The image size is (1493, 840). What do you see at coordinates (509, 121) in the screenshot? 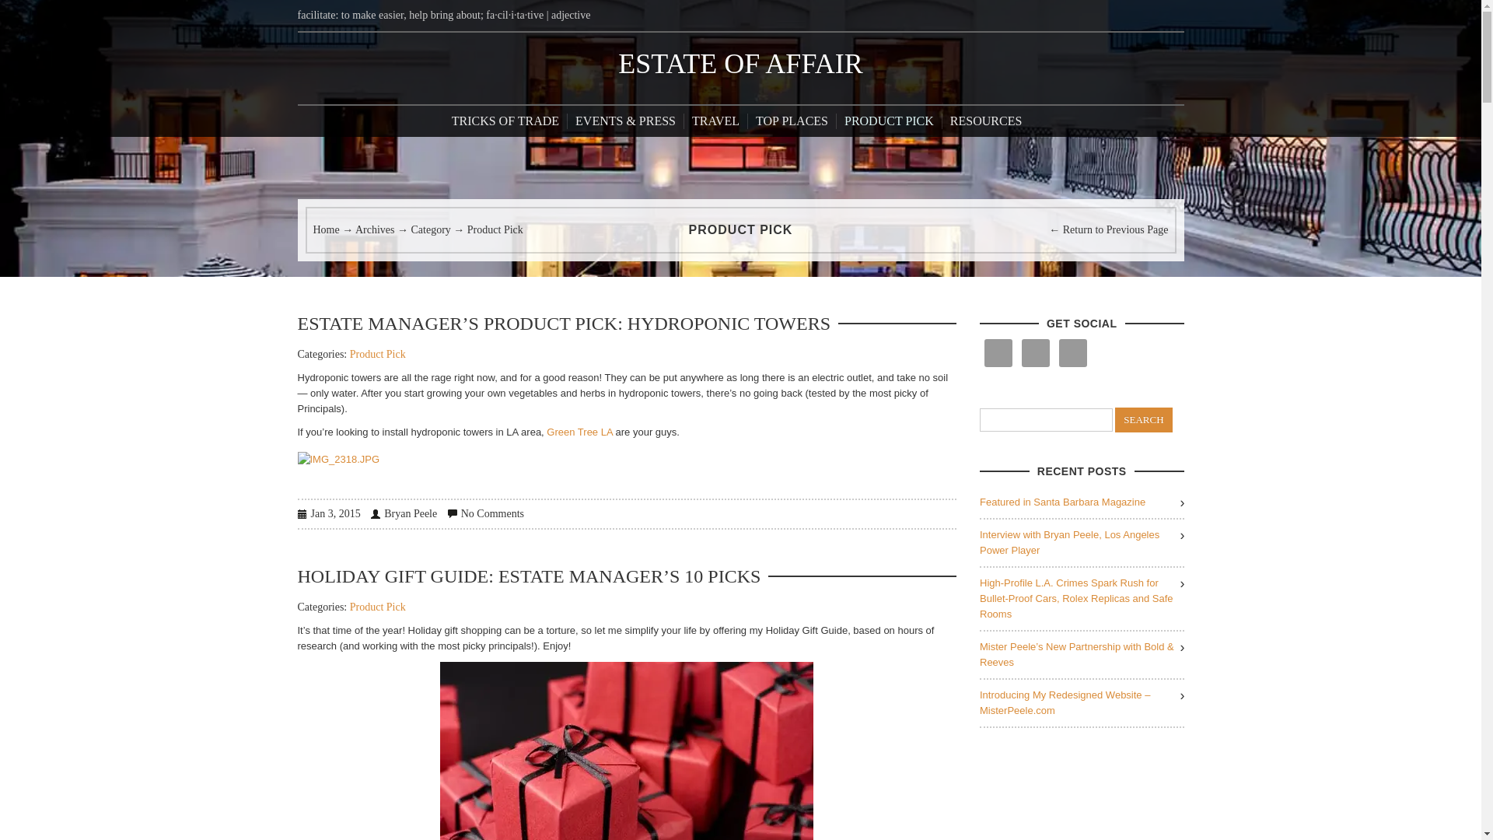
I see `TRICKS OF TRADE` at bounding box center [509, 121].